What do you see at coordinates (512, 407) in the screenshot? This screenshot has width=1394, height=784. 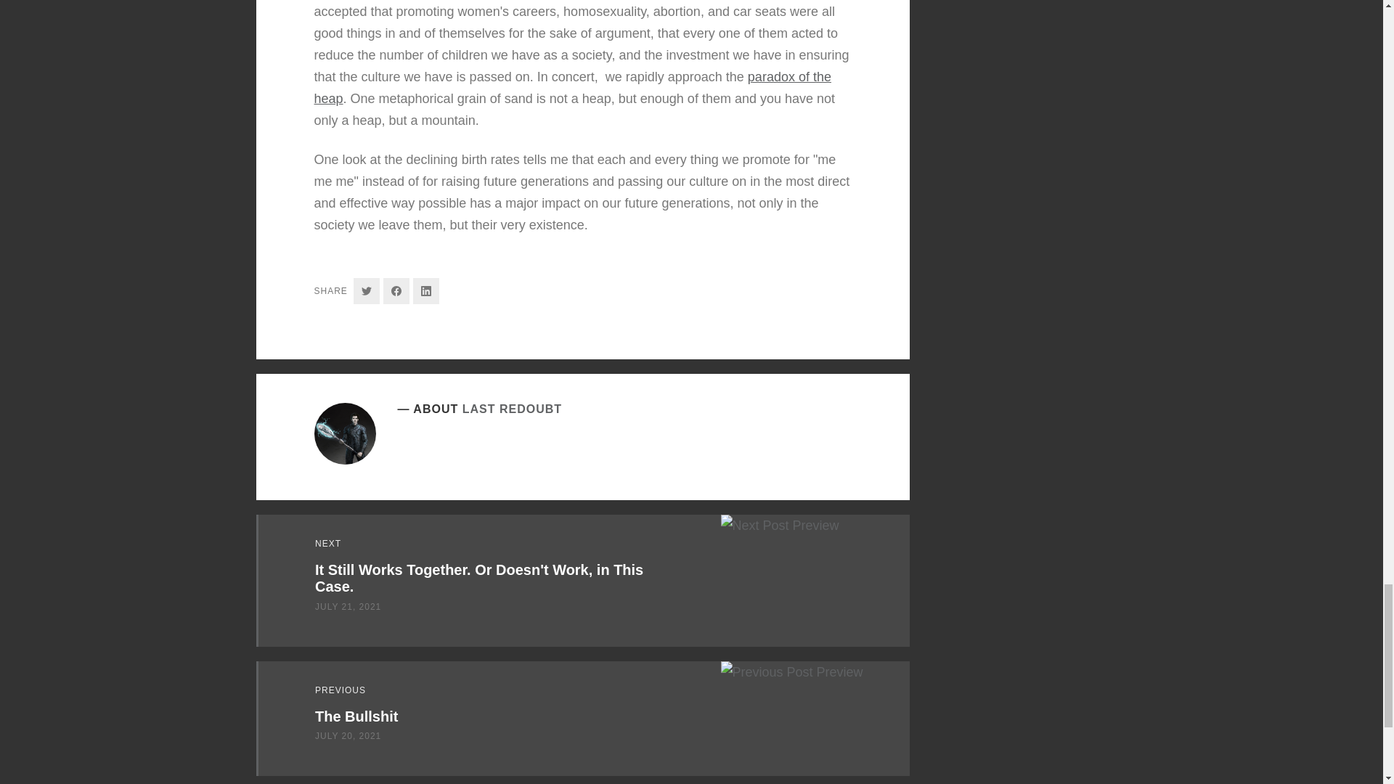 I see `LAST REDOUBT` at bounding box center [512, 407].